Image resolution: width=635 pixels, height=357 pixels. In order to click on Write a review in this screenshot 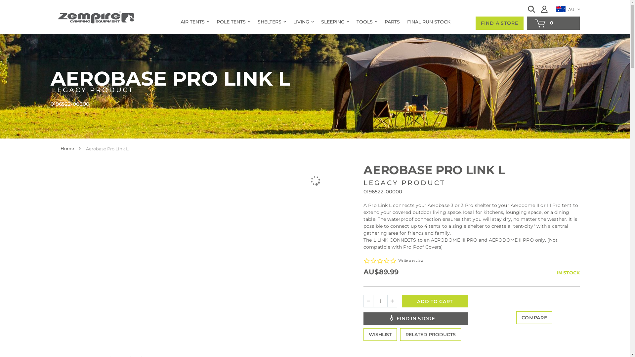, I will do `click(411, 261)`.